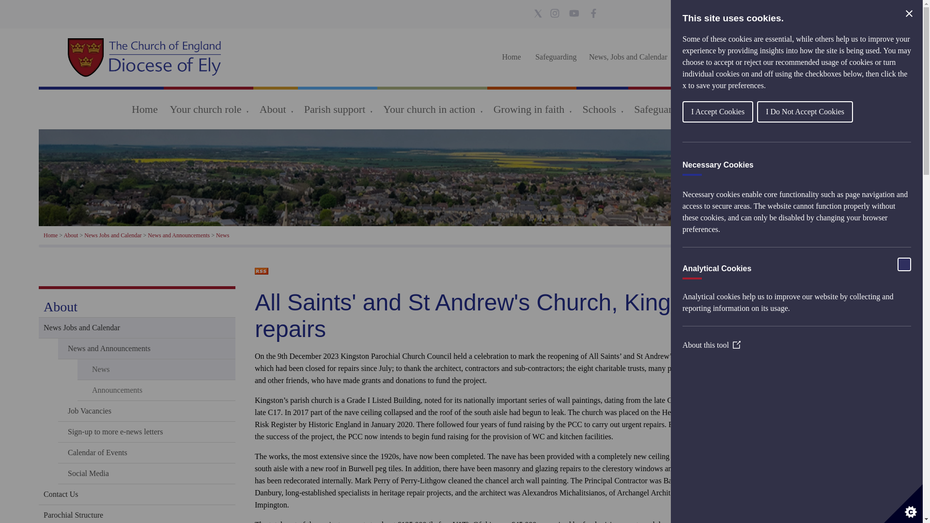  I want to click on Contact us, so click(757, 57).